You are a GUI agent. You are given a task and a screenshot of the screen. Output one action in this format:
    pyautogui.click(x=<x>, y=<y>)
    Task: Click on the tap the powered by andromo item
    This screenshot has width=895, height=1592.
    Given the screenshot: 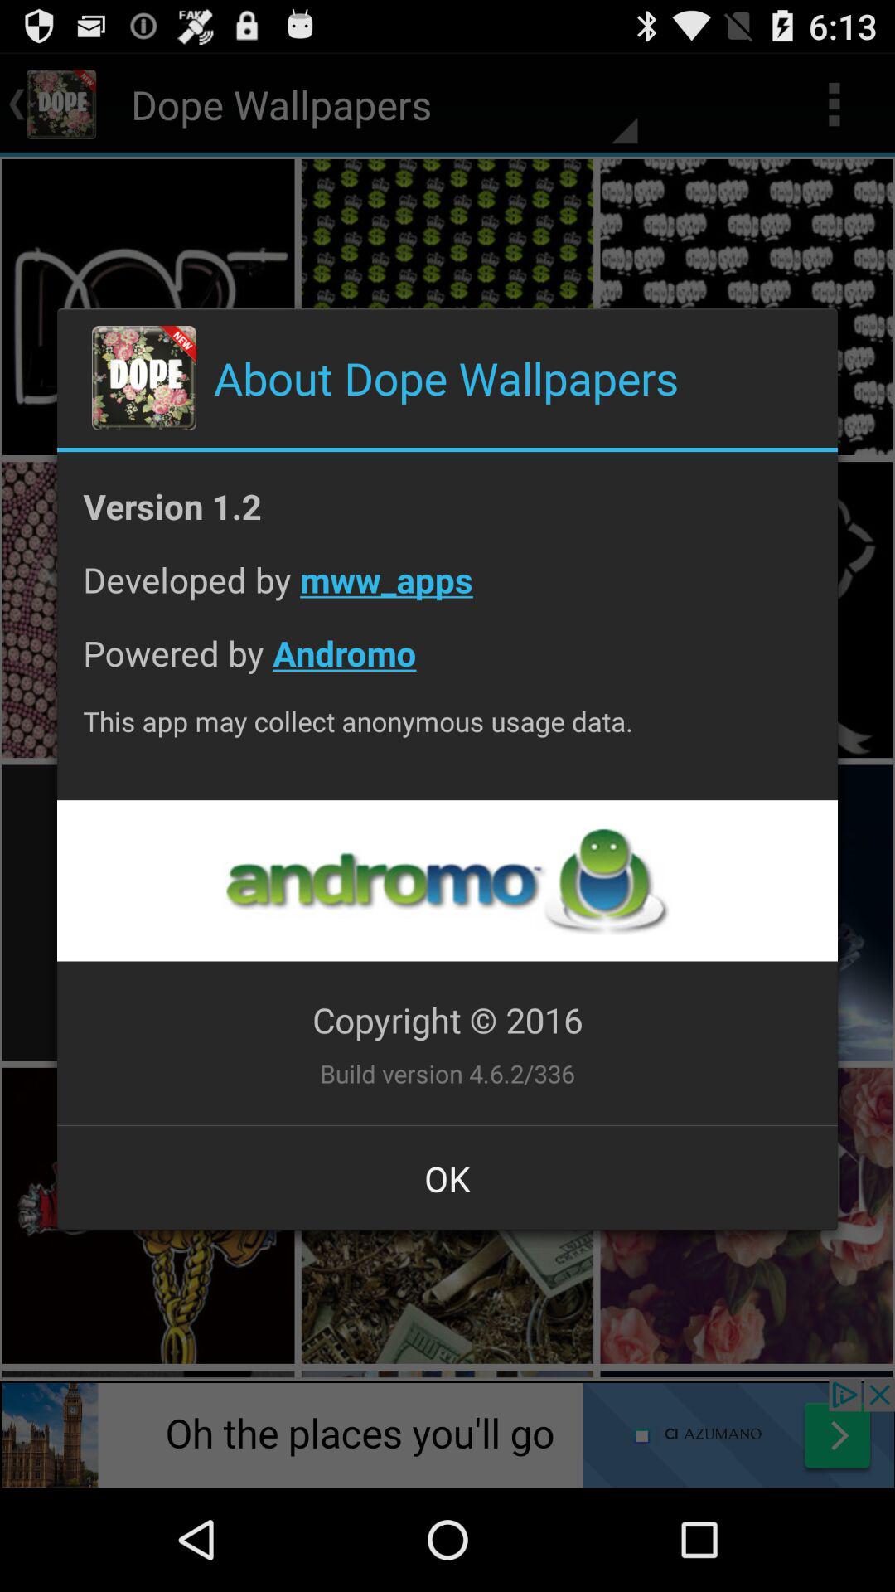 What is the action you would take?
    pyautogui.click(x=447, y=665)
    